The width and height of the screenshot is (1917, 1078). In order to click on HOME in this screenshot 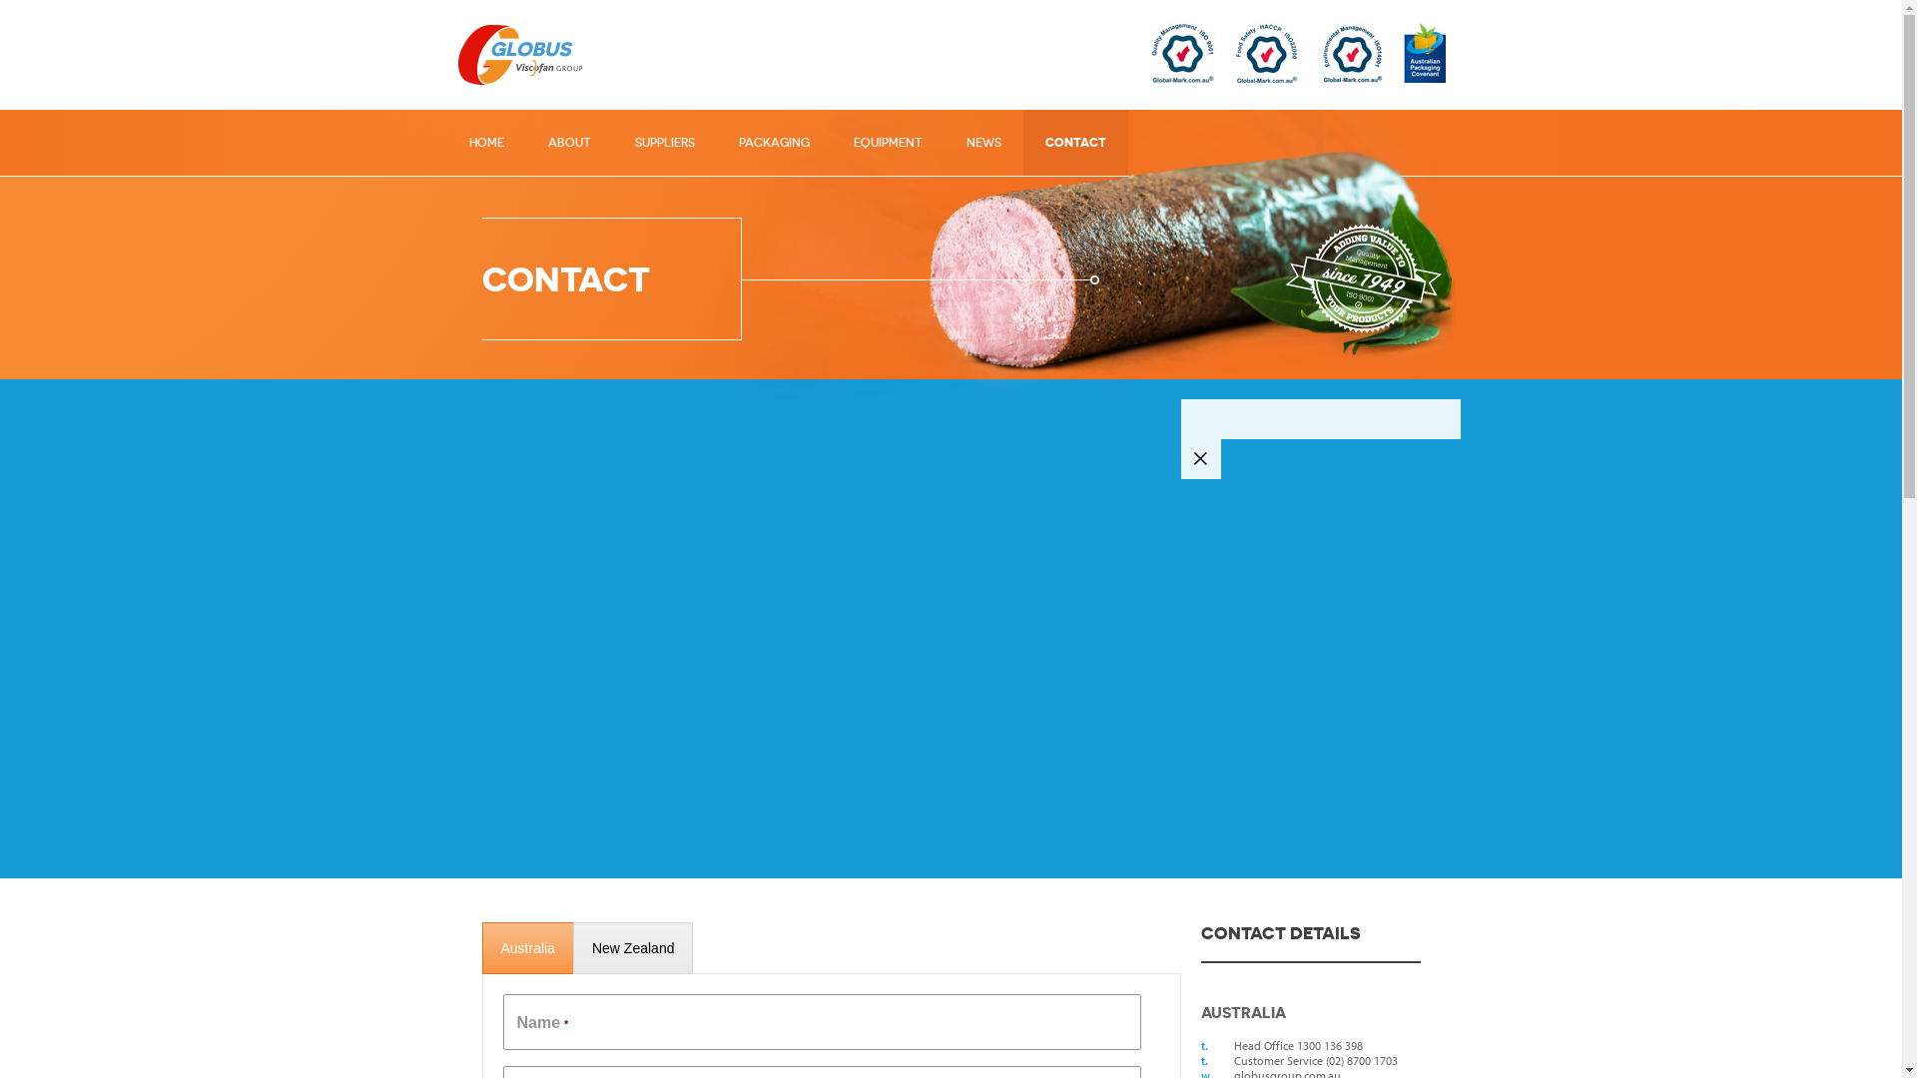, I will do `click(487, 143)`.